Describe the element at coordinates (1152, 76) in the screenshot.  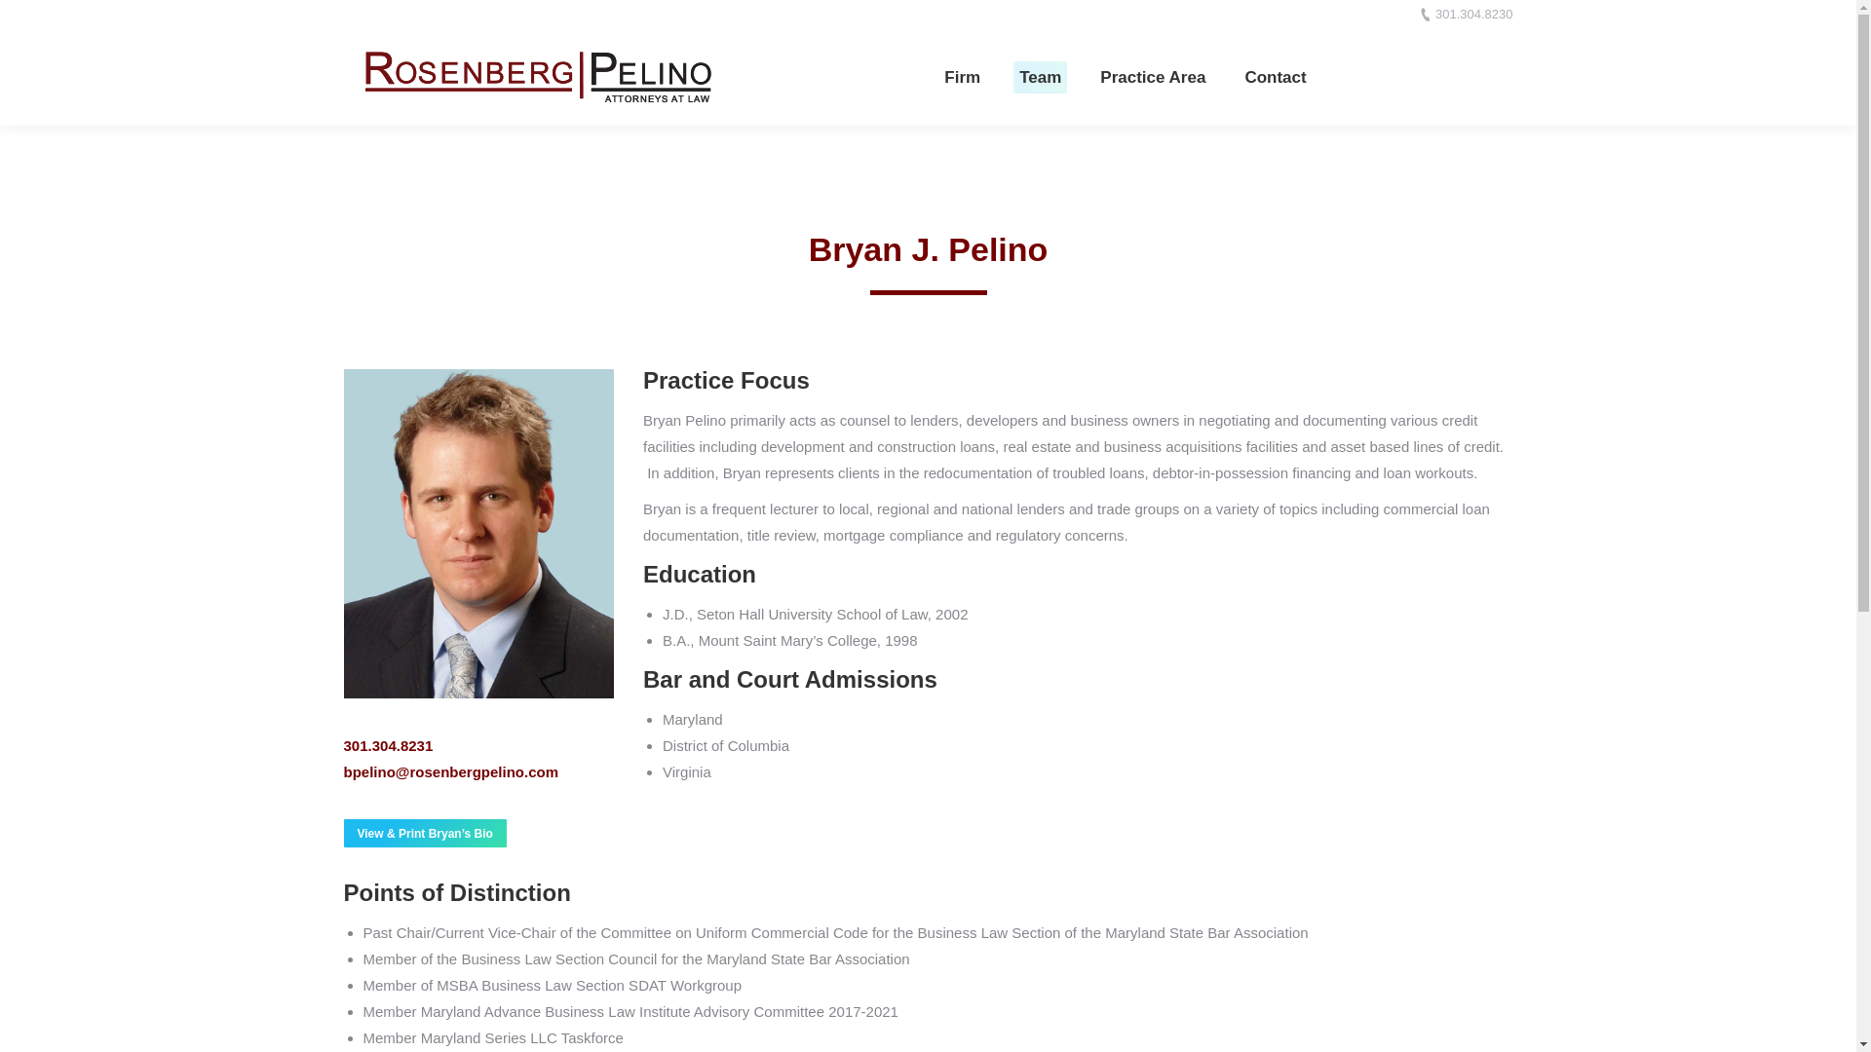
I see `Practice Area` at that location.